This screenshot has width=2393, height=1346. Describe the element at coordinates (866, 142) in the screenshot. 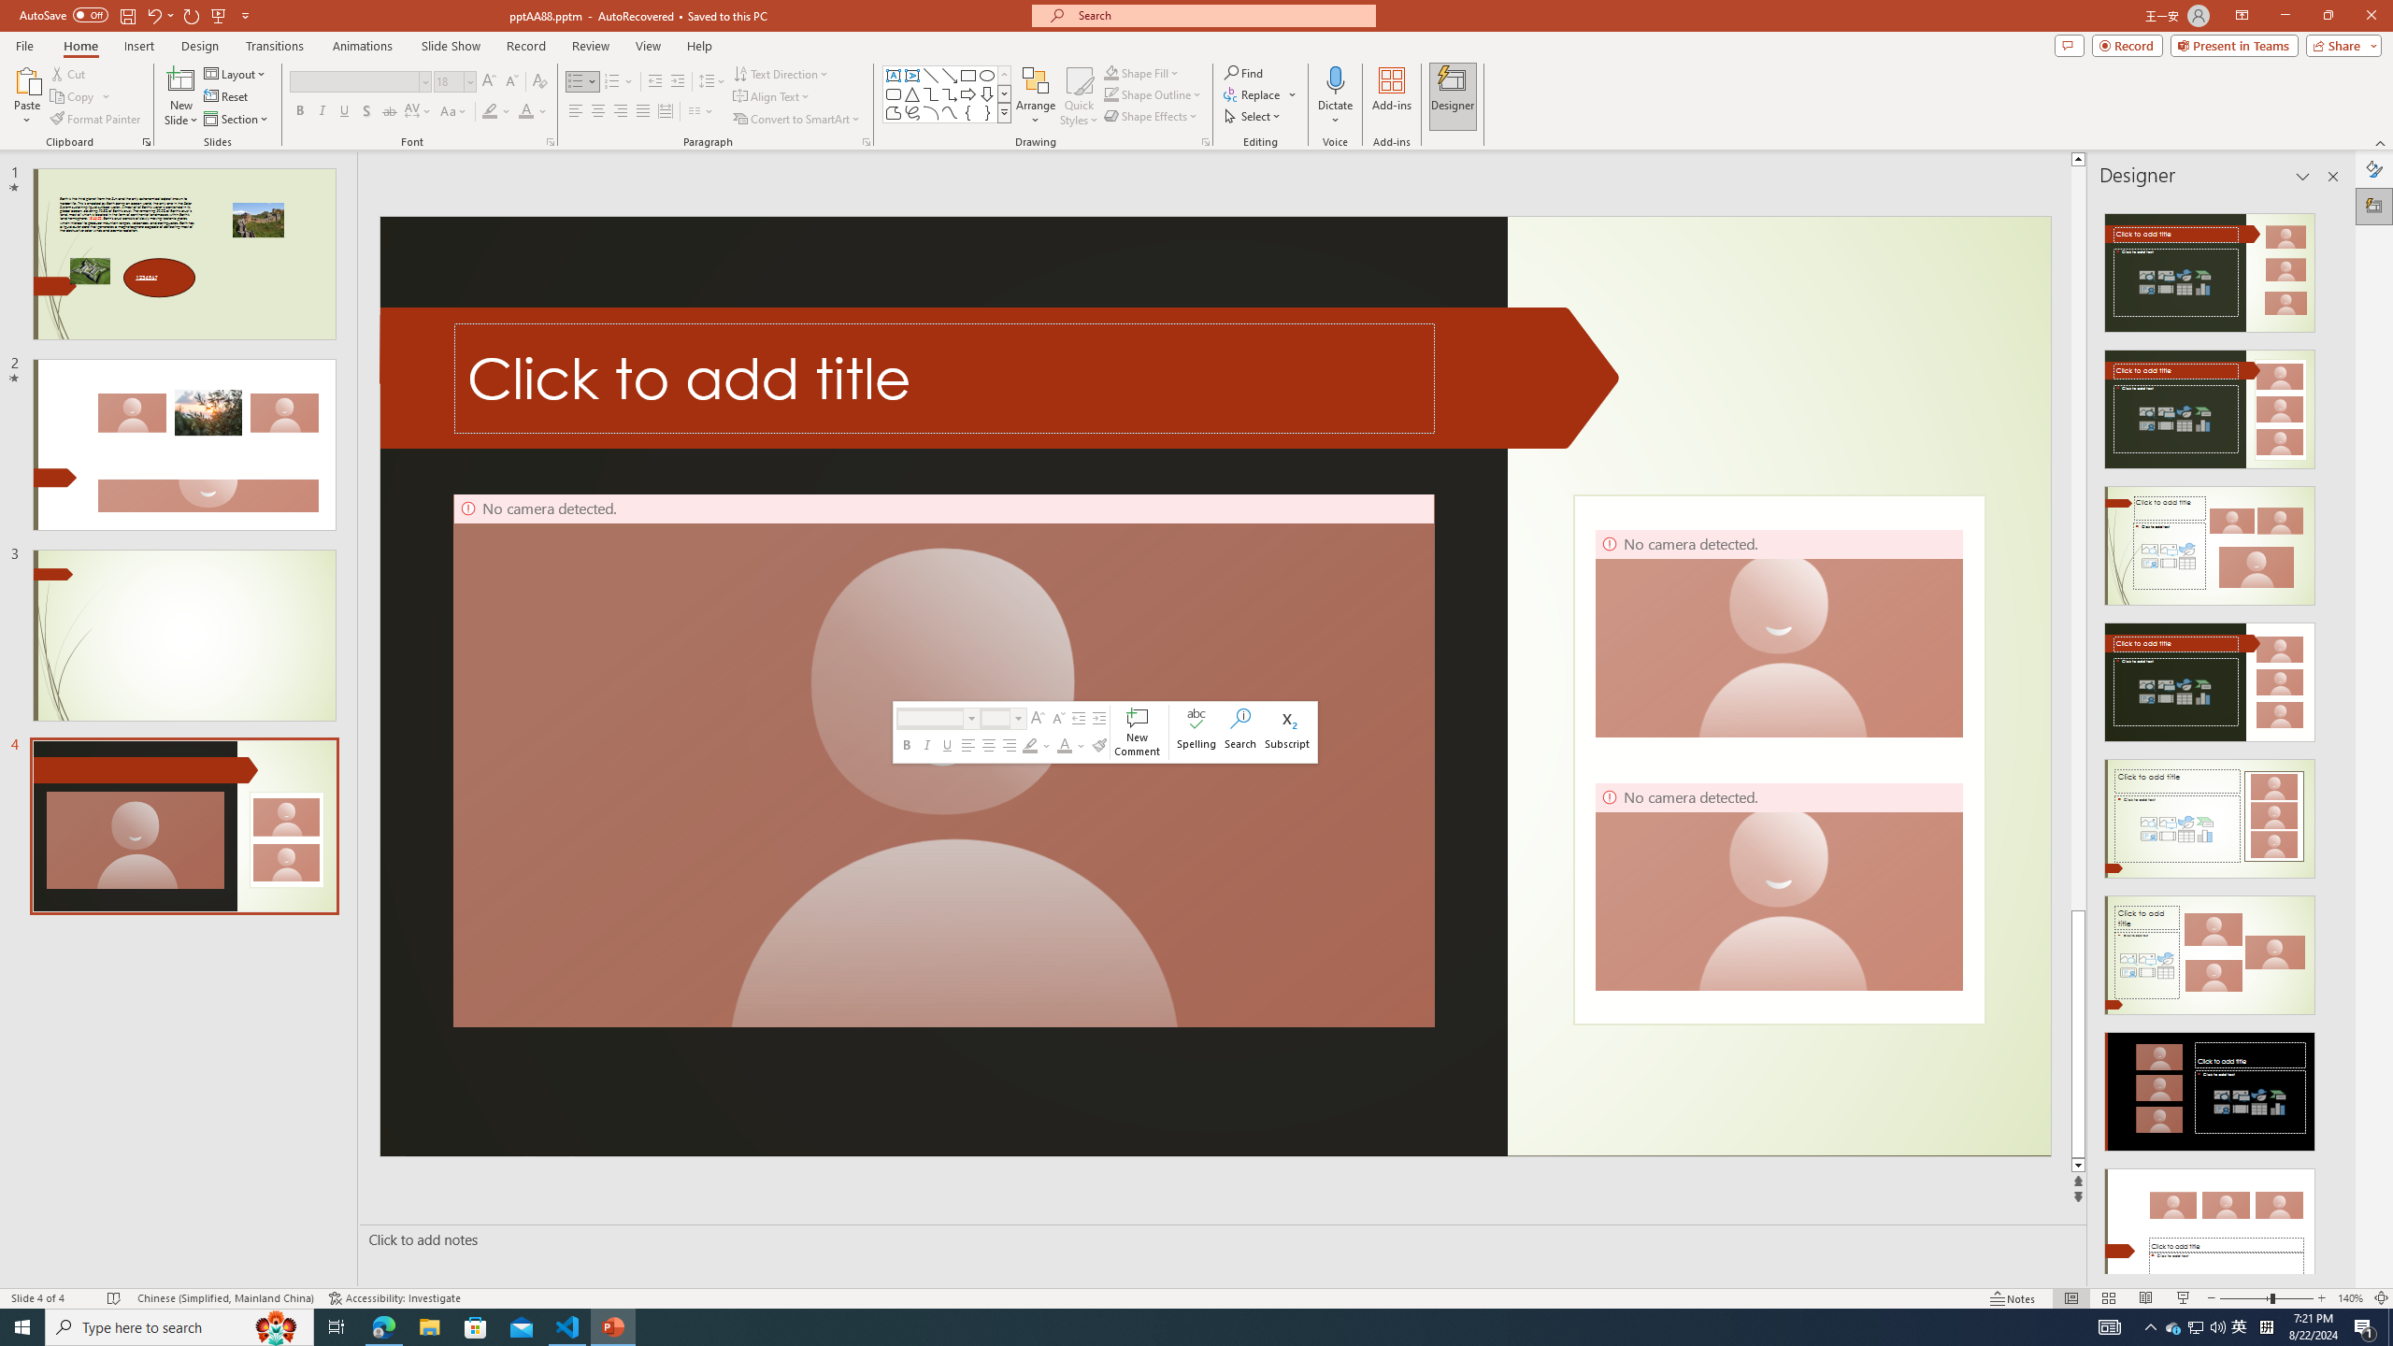

I see `Paragraph...` at that location.